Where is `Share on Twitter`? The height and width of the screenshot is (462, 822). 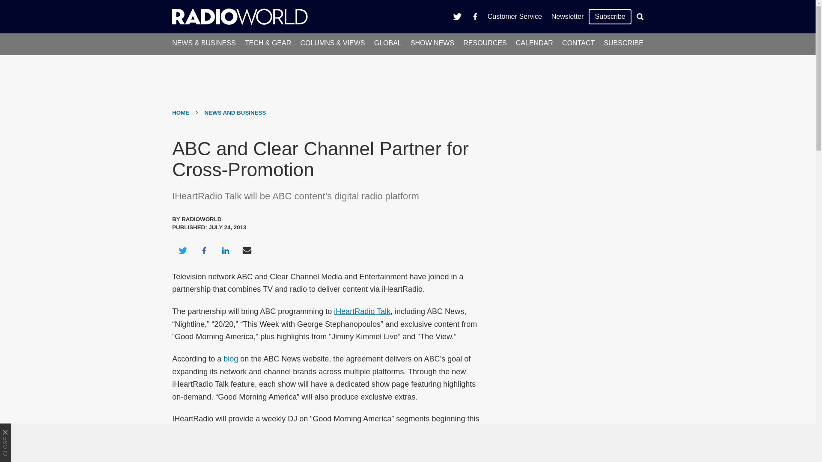 Share on Twitter is located at coordinates (182, 251).